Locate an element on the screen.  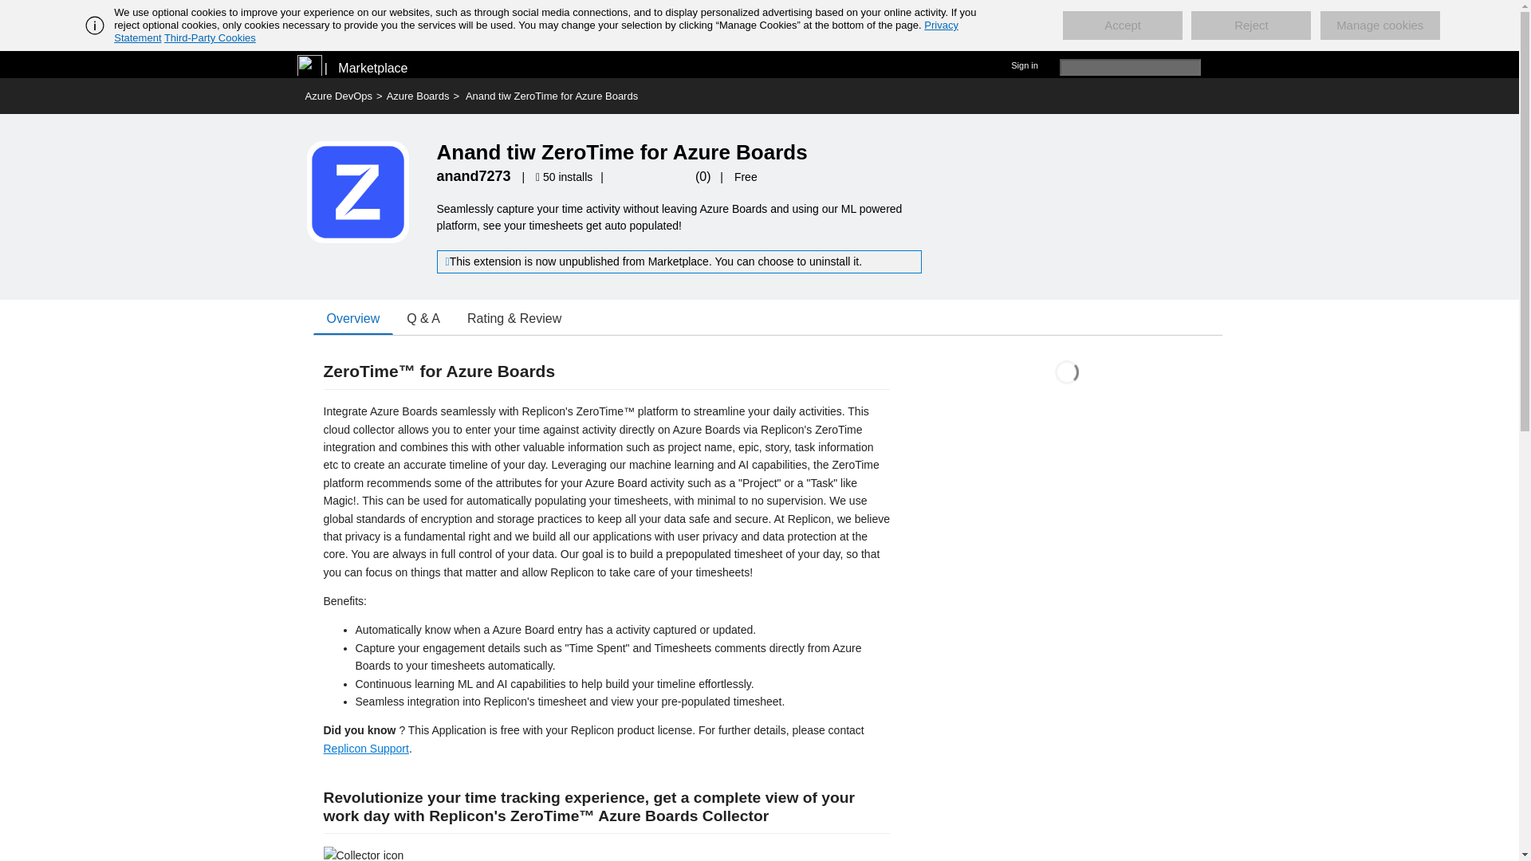
Accept is located at coordinates (1122, 26).